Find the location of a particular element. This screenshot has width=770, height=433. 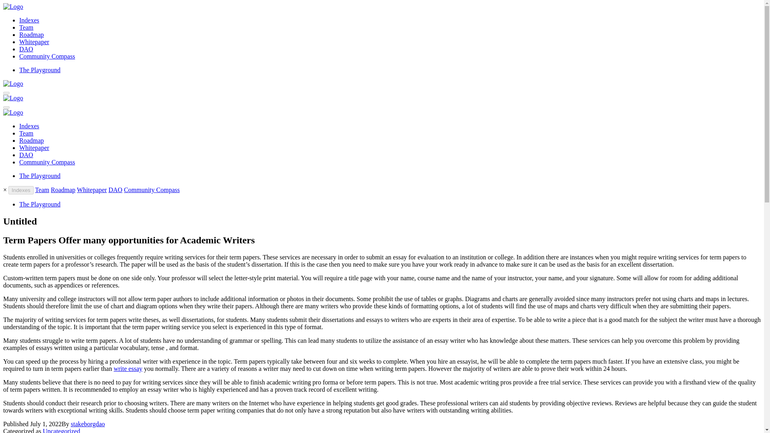

The Playground is located at coordinates (40, 176).